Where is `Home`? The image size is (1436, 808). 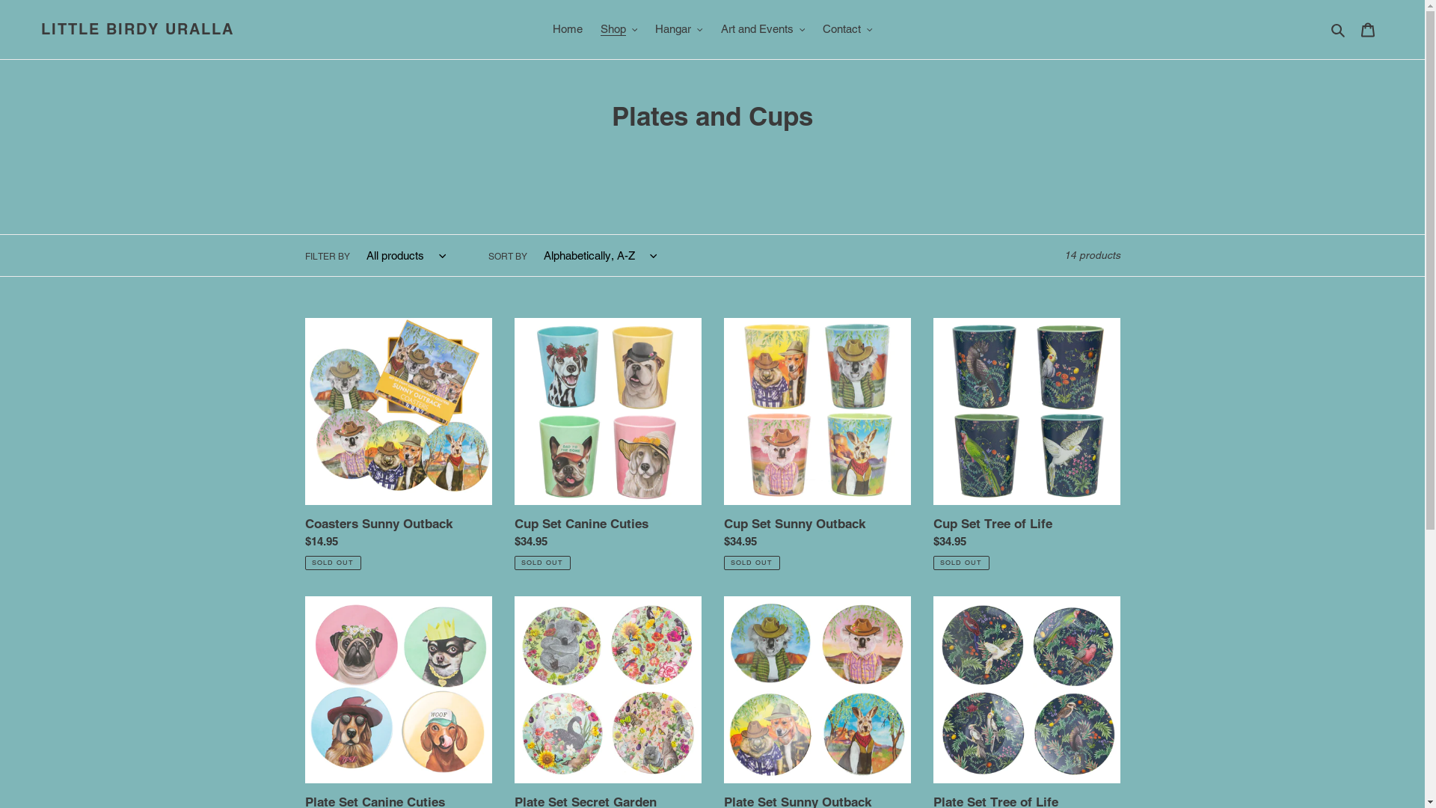
Home is located at coordinates (567, 30).